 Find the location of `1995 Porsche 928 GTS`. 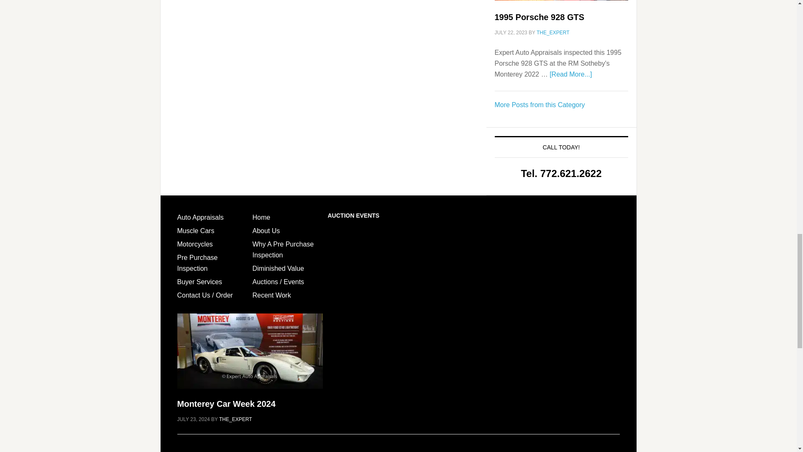

1995 Porsche 928 GTS is located at coordinates (540, 17).